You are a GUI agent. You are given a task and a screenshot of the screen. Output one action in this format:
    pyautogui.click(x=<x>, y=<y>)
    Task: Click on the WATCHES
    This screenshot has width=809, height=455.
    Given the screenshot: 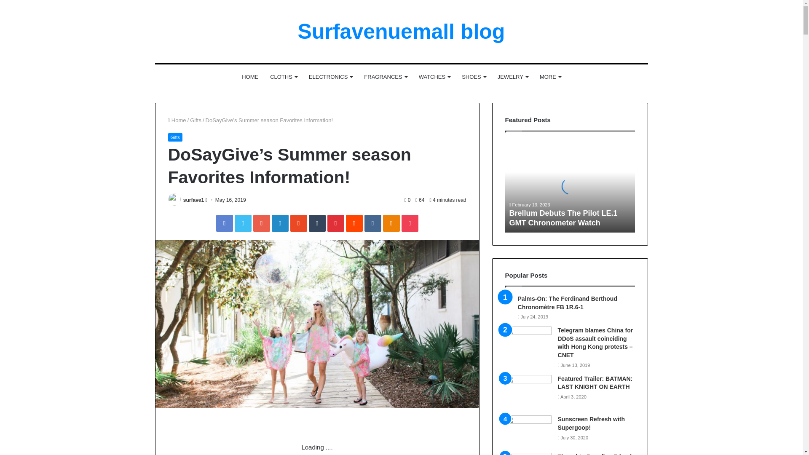 What is the action you would take?
    pyautogui.click(x=434, y=77)
    